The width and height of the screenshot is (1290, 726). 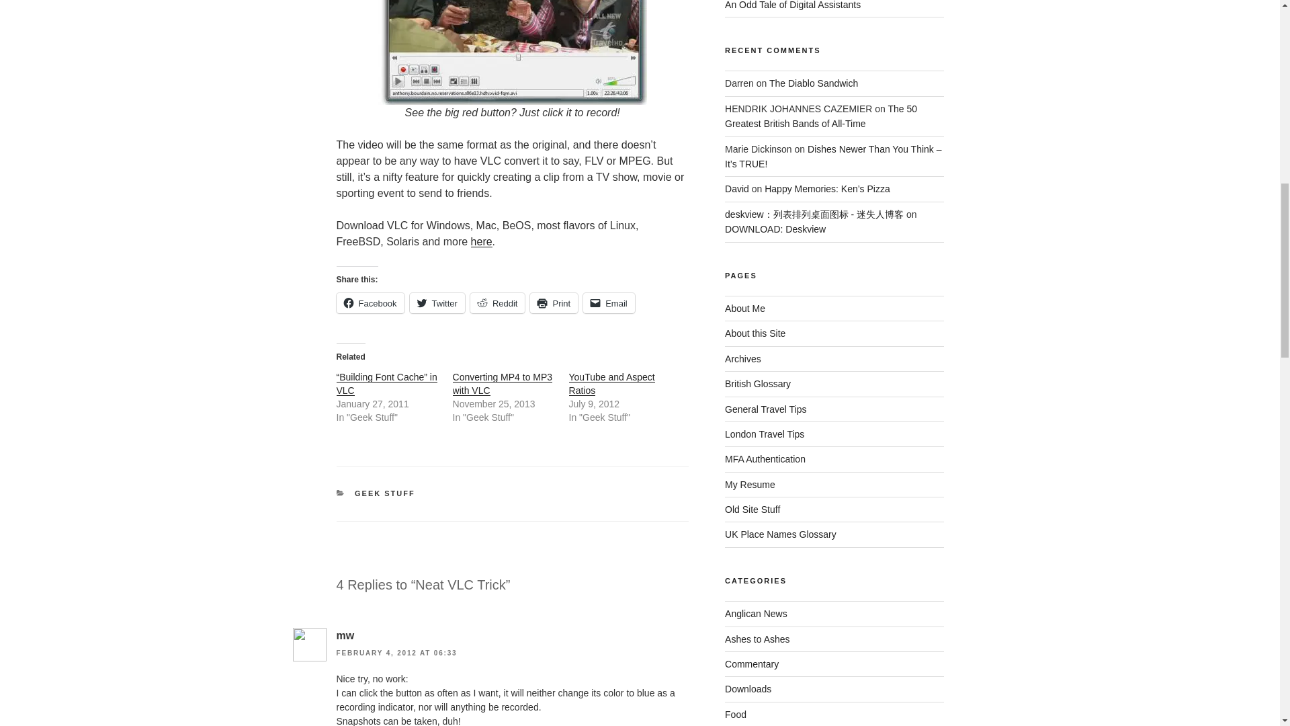 I want to click on Email, so click(x=609, y=302).